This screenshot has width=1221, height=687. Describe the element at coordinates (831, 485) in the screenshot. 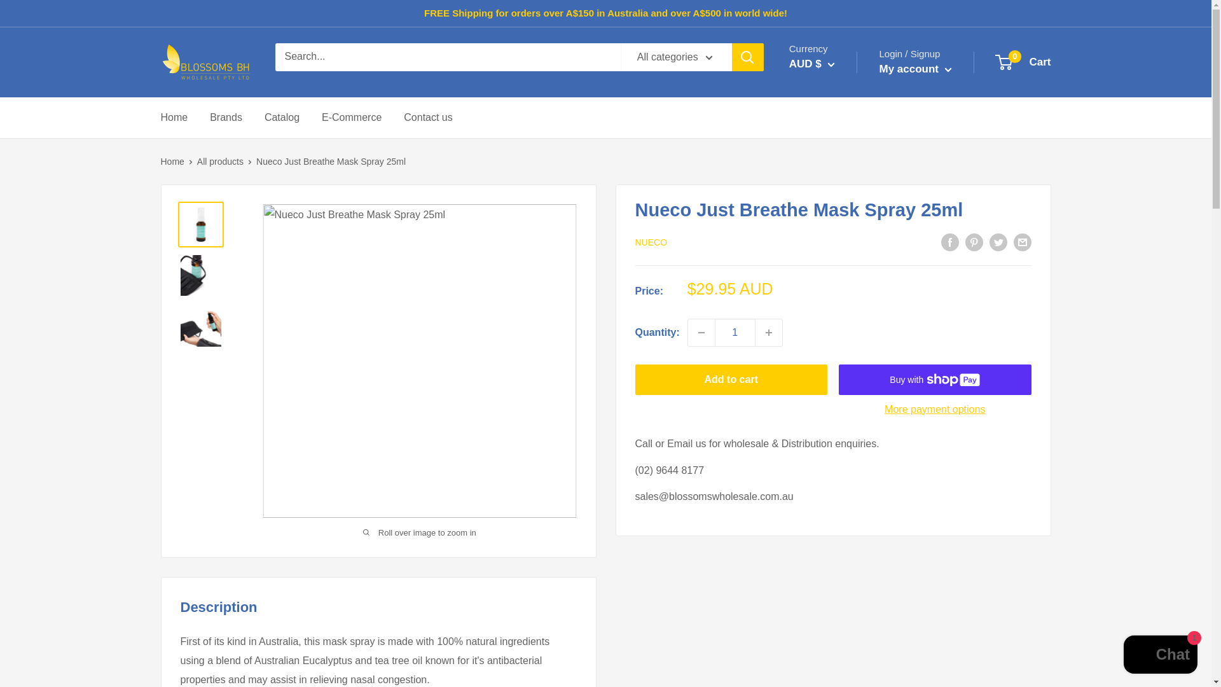

I see `BOB` at that location.